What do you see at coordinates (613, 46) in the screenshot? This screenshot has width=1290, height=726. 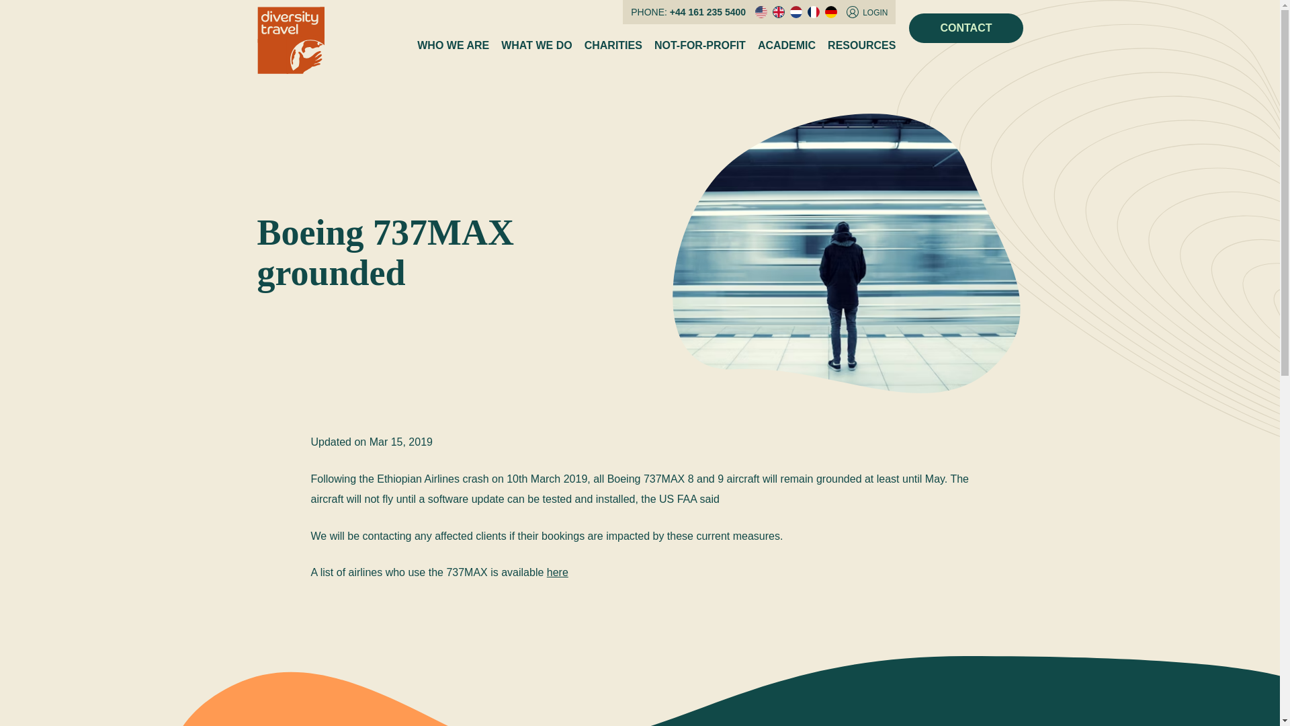 I see `CHARITIES` at bounding box center [613, 46].